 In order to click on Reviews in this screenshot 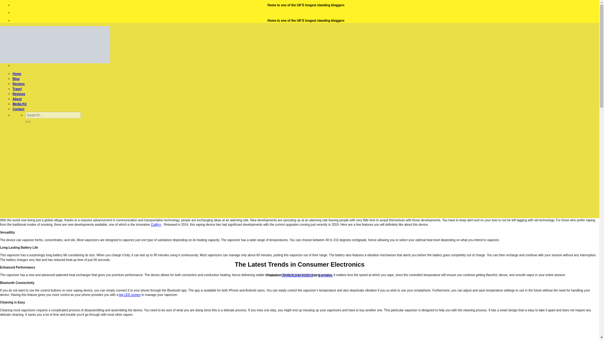, I will do `click(19, 94)`.